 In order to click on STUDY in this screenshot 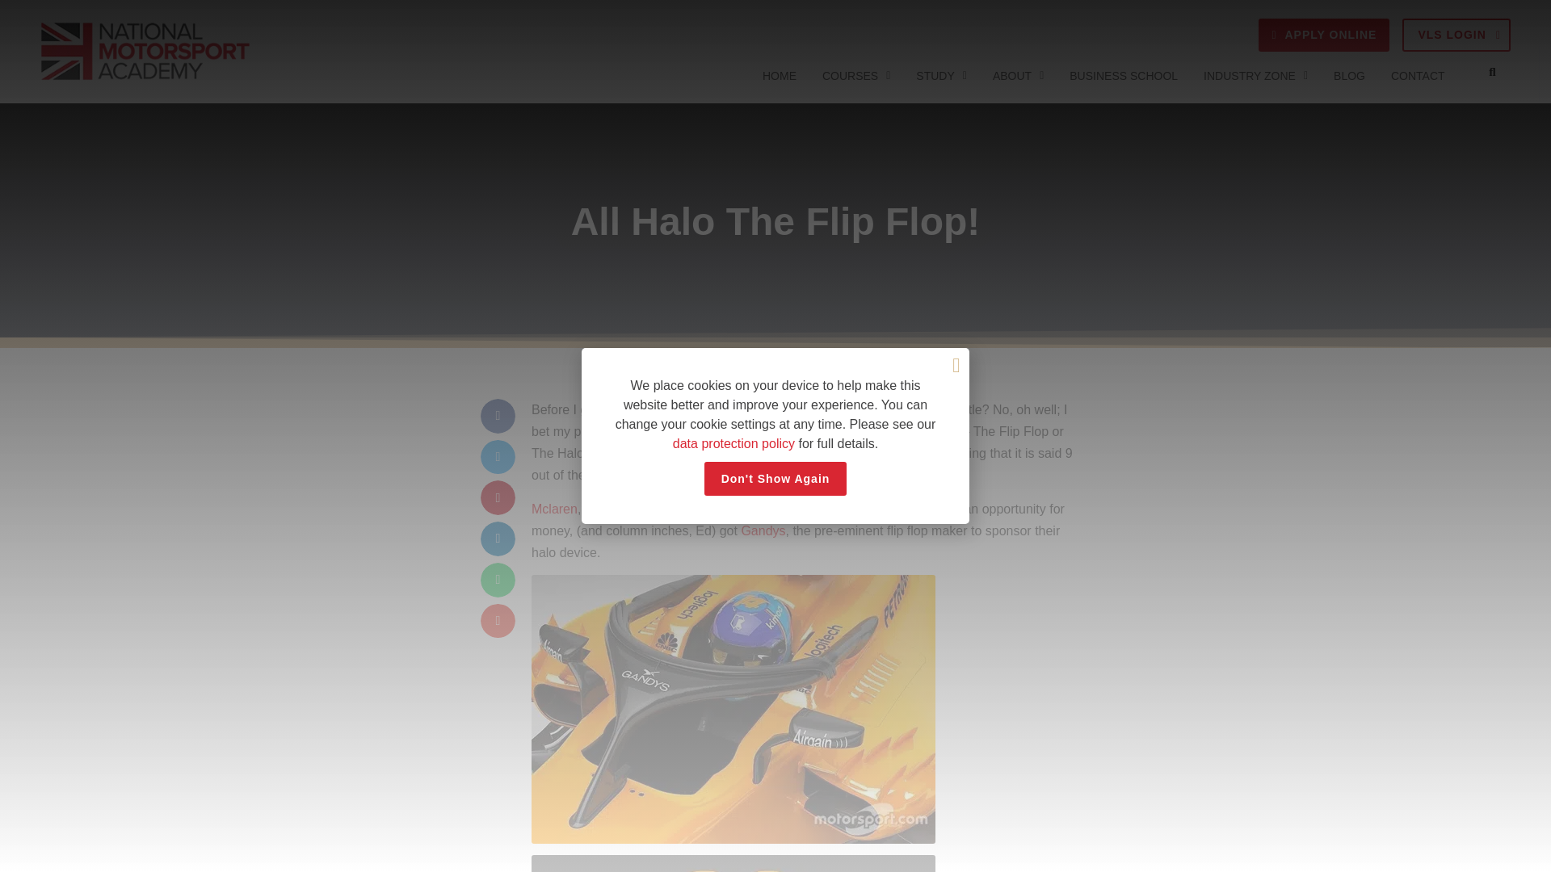, I will do `click(941, 76)`.